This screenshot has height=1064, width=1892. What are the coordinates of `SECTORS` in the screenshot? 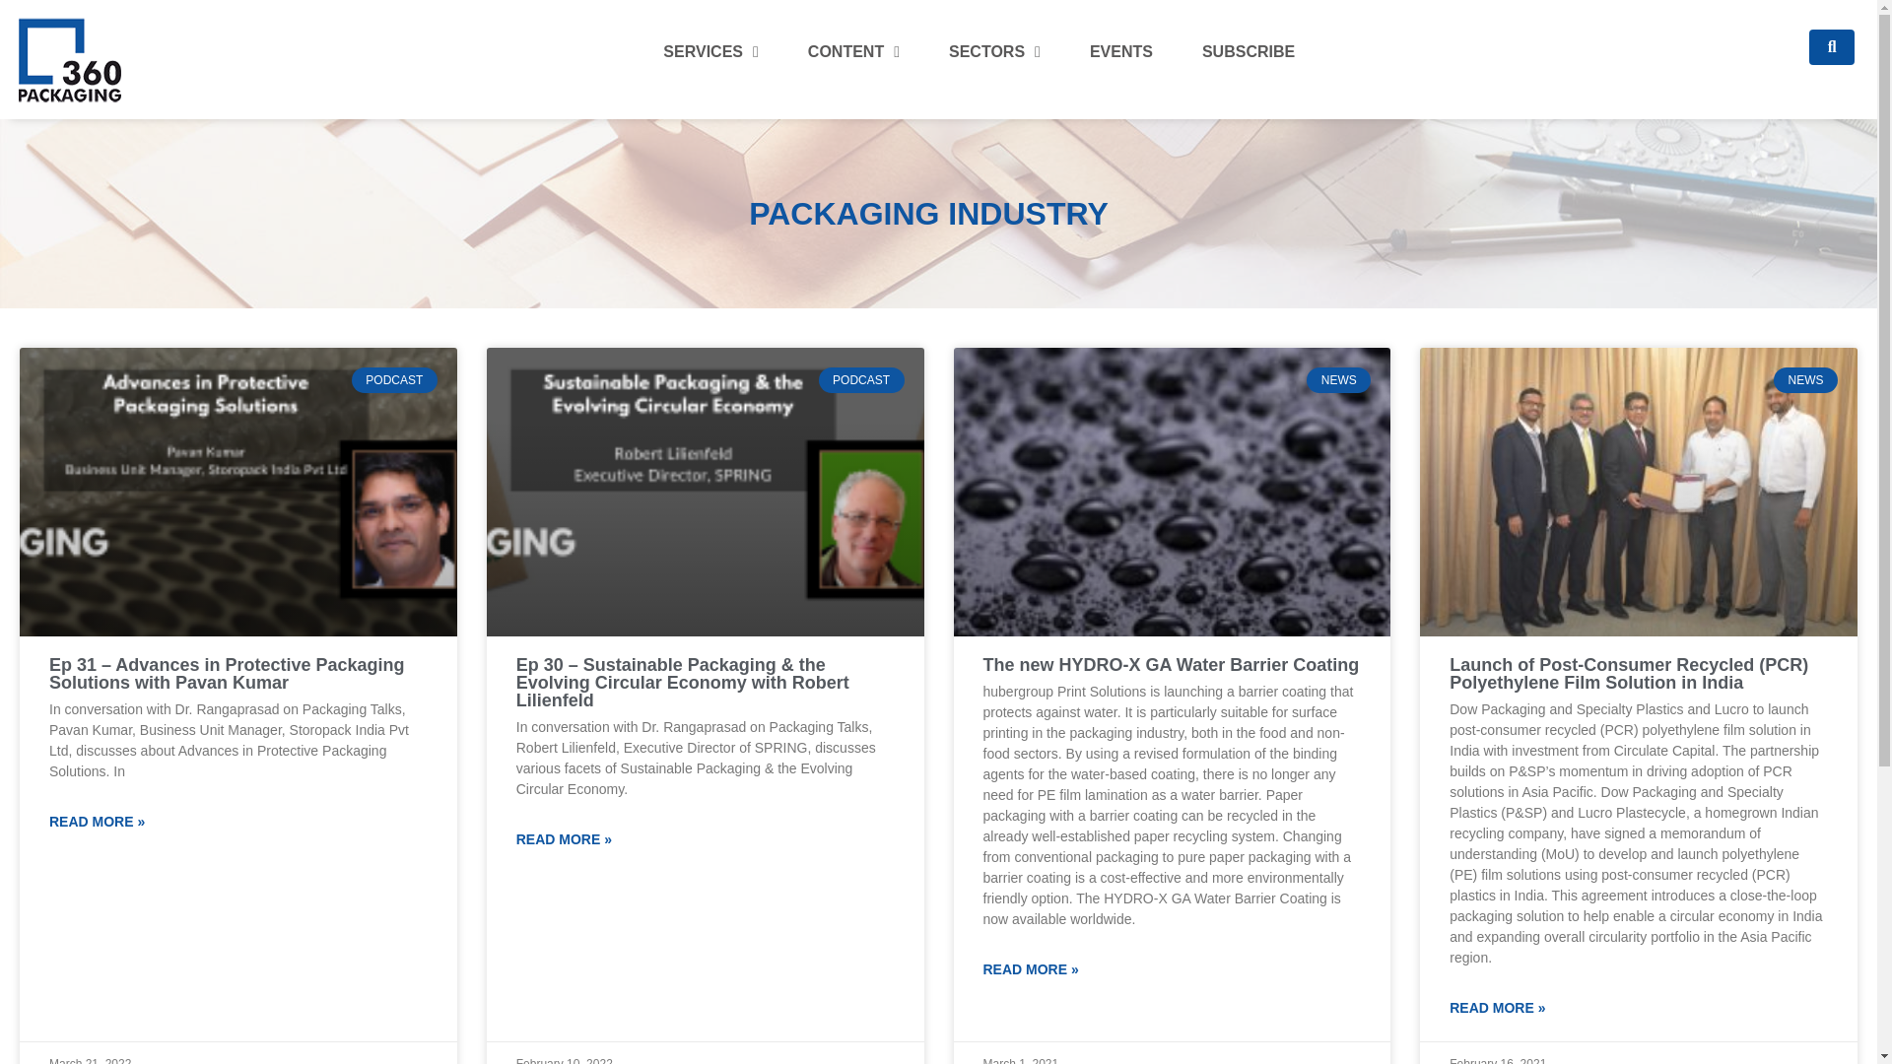 It's located at (993, 51).